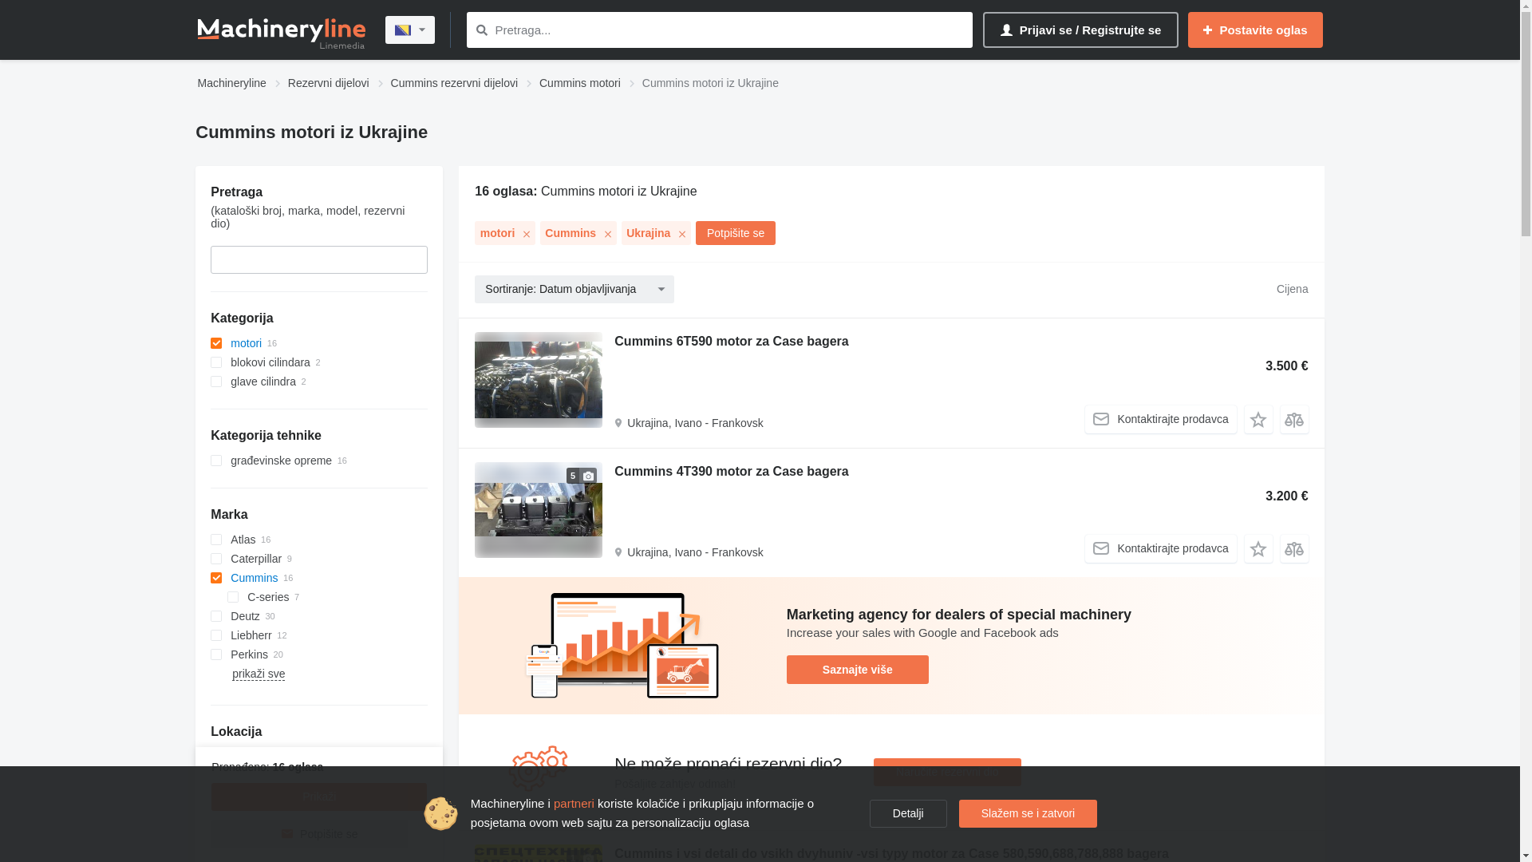 This screenshot has width=1532, height=862. Describe the element at coordinates (1259, 420) in the screenshot. I see `Dodati u izabrano` at that location.